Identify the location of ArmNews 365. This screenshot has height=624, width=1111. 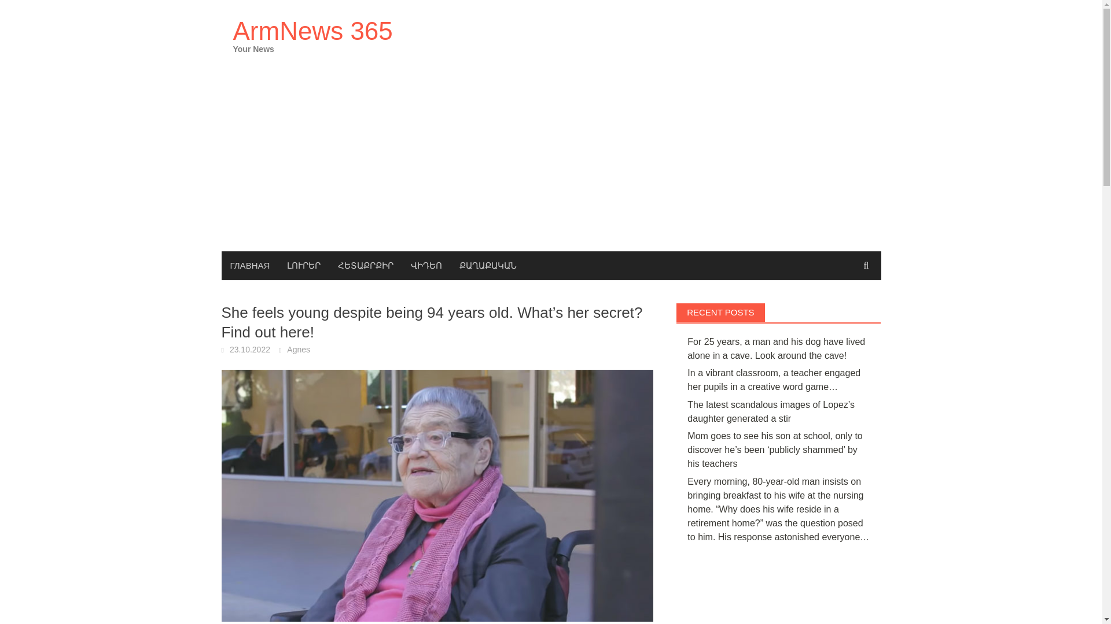
(312, 31).